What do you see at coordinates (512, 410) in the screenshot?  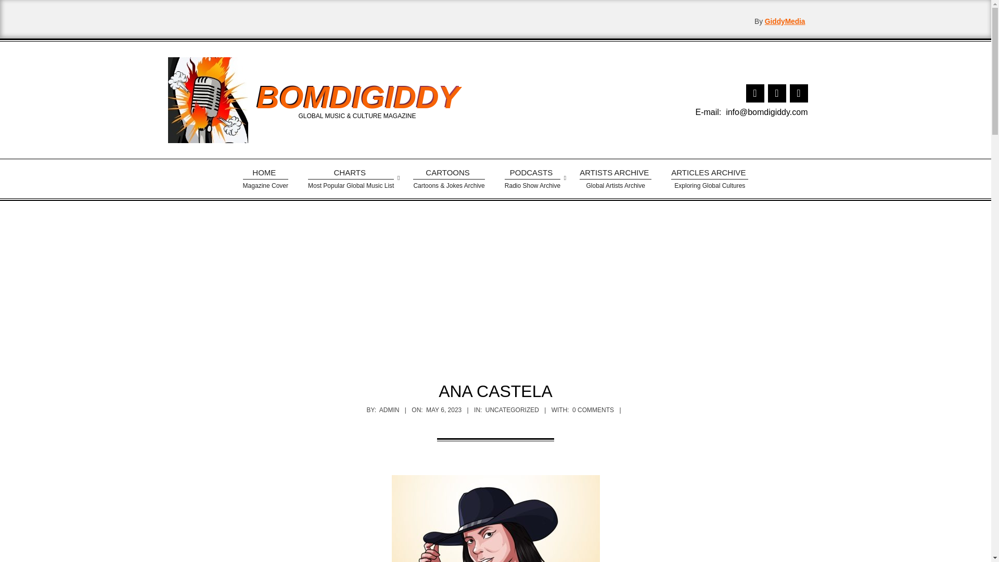 I see `ADMIN` at bounding box center [512, 410].